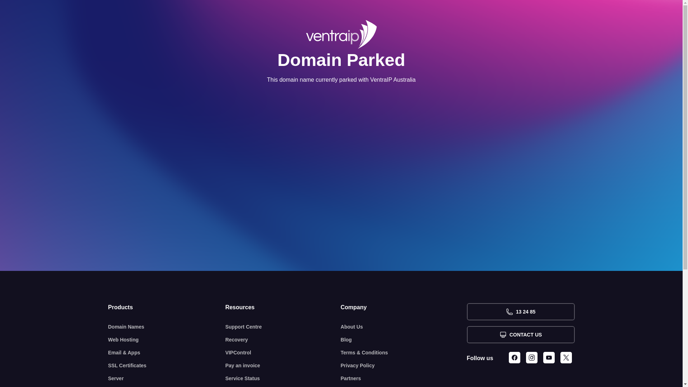  I want to click on About Us, so click(404, 327).